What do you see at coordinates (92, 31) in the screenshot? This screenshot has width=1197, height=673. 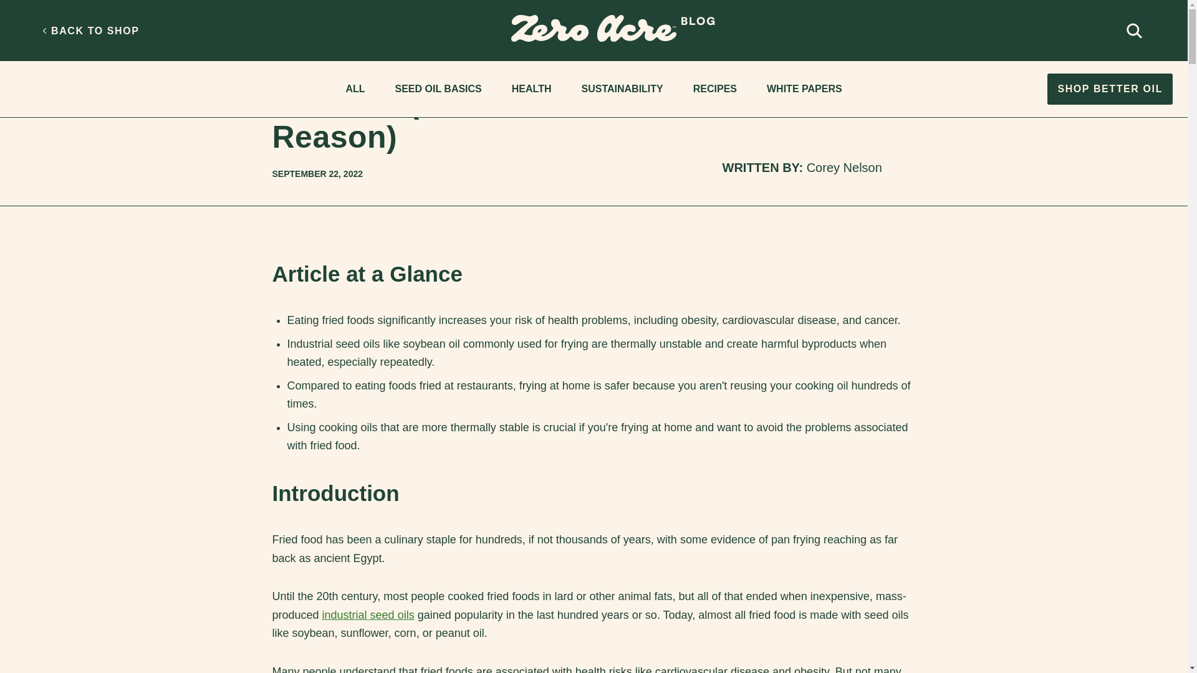 I see `BACK TO SHOP` at bounding box center [92, 31].